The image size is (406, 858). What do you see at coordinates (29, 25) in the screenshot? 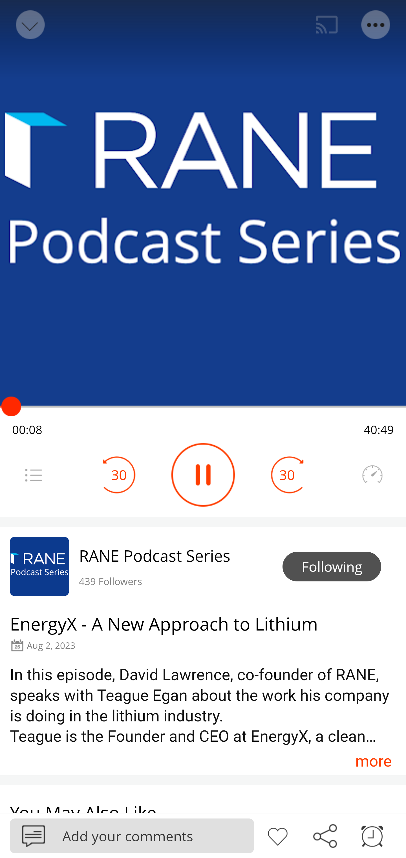
I see `Back` at bounding box center [29, 25].